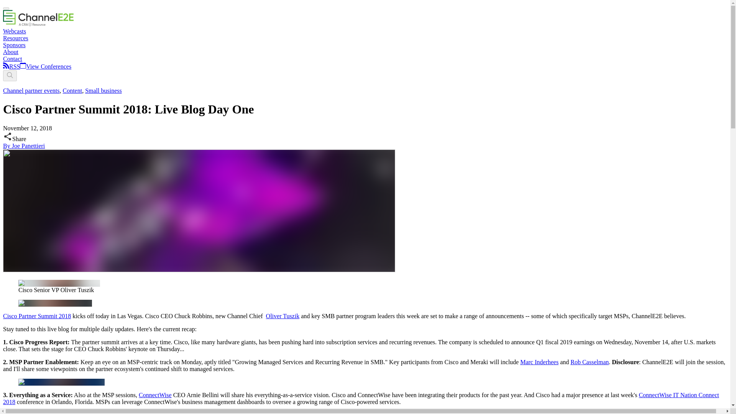 This screenshot has height=414, width=736. I want to click on Rob Casselman, so click(590, 362).